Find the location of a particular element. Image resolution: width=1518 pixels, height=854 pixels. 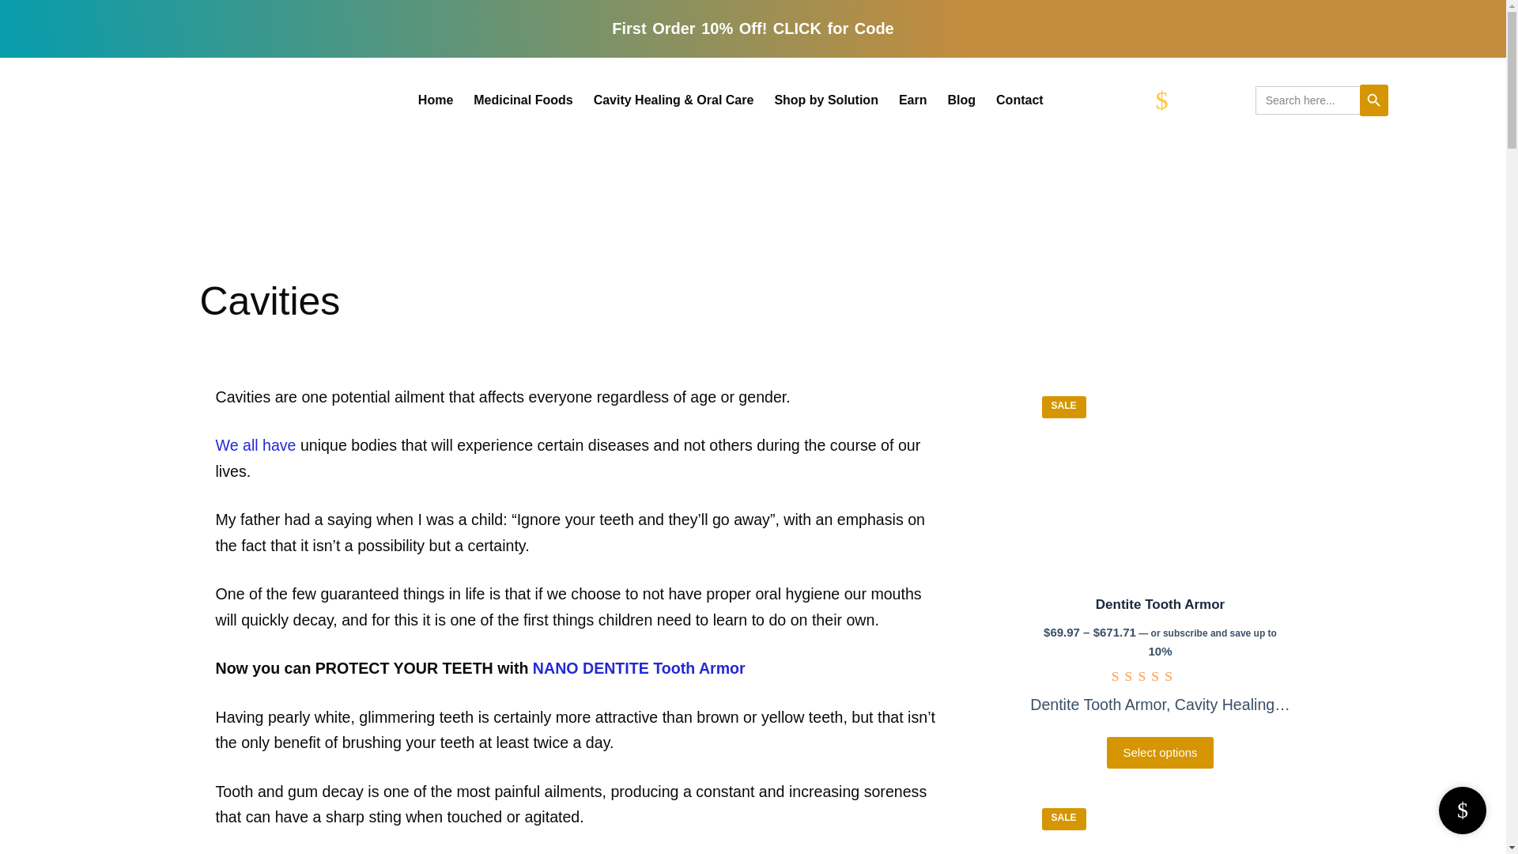

Cart is located at coordinates (1205, 100).